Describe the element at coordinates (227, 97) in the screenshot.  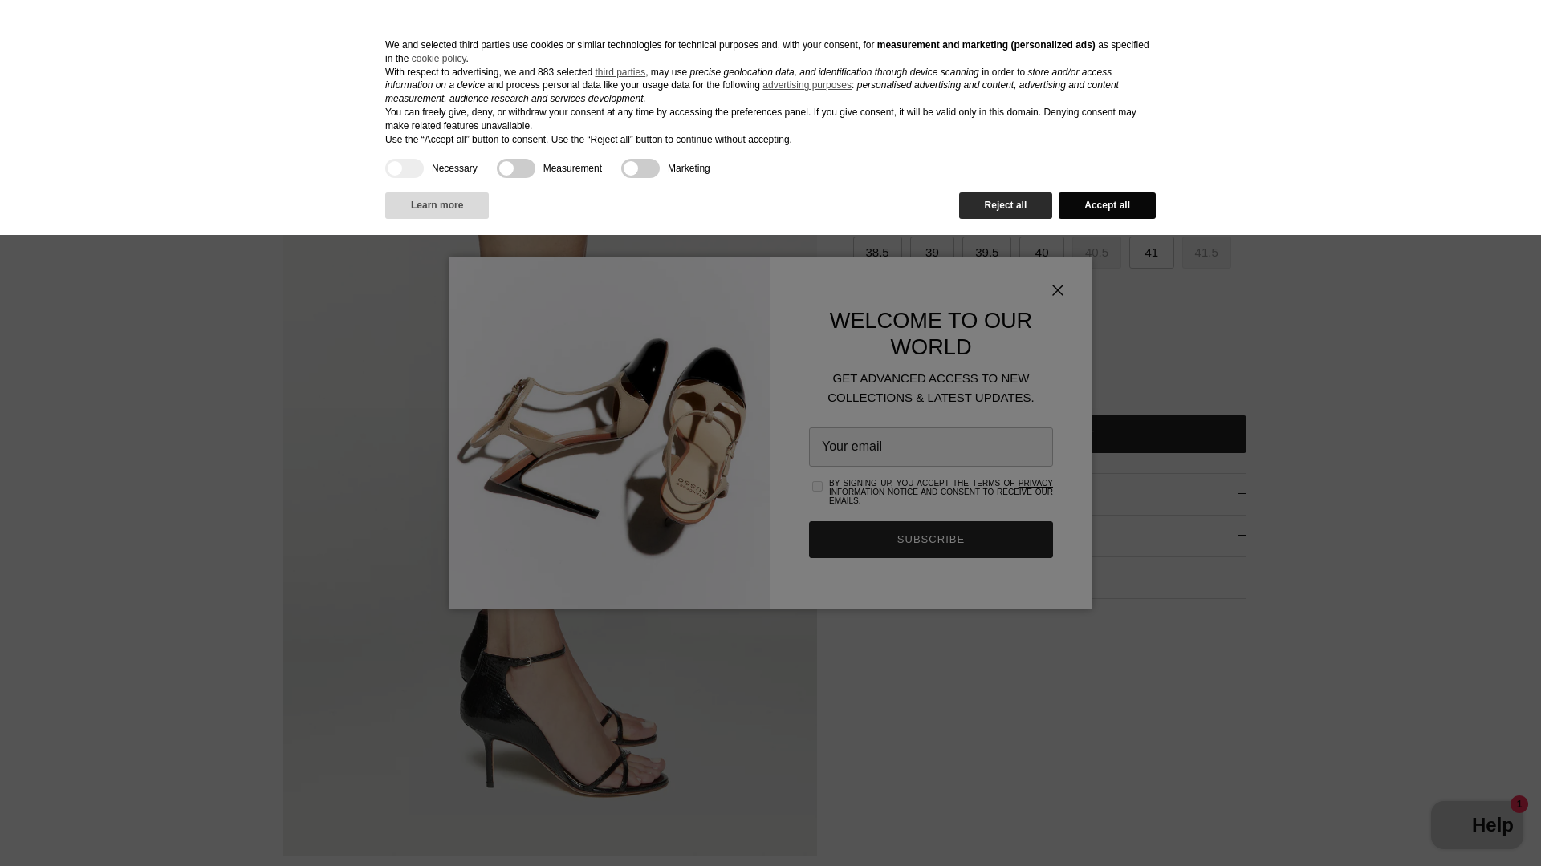
I see `R1S949` at that location.